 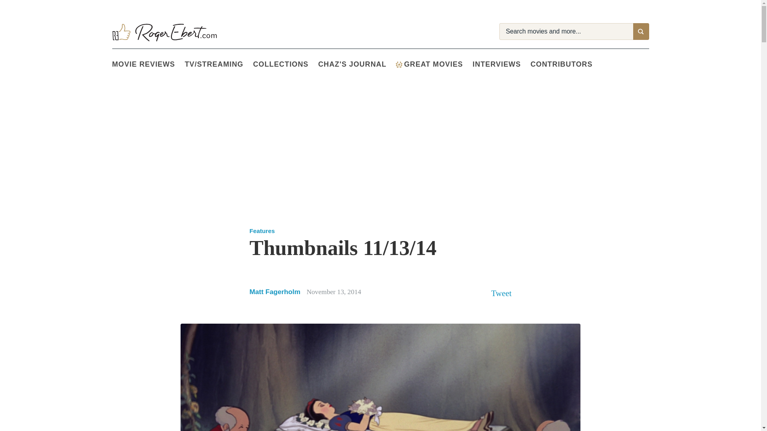 I want to click on Collections, so click(x=285, y=65).